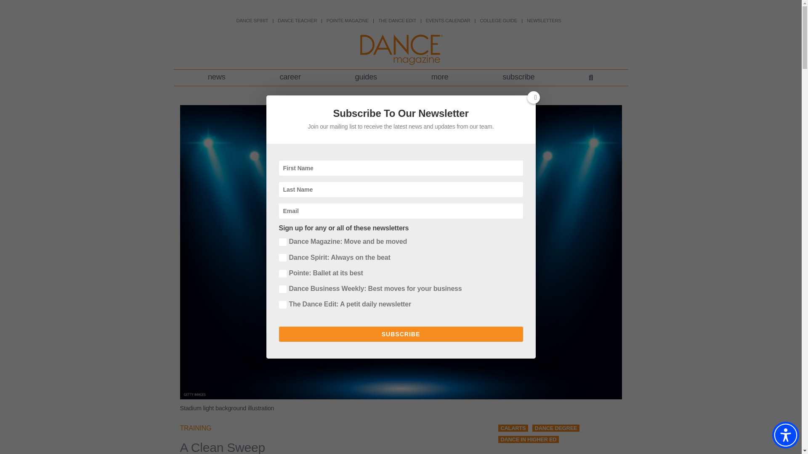 The image size is (808, 454). Describe the element at coordinates (290, 78) in the screenshot. I see `career` at that location.